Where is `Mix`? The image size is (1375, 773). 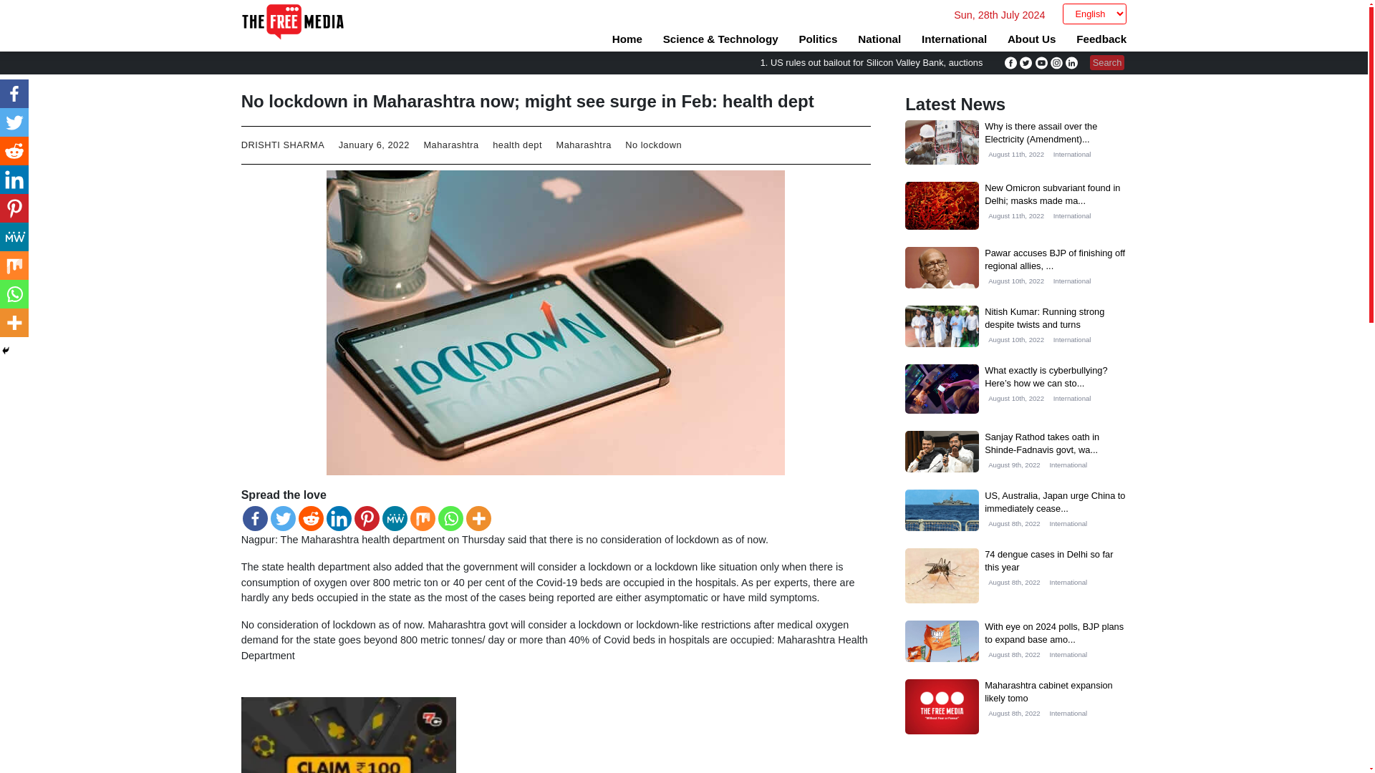
Mix is located at coordinates (423, 518).